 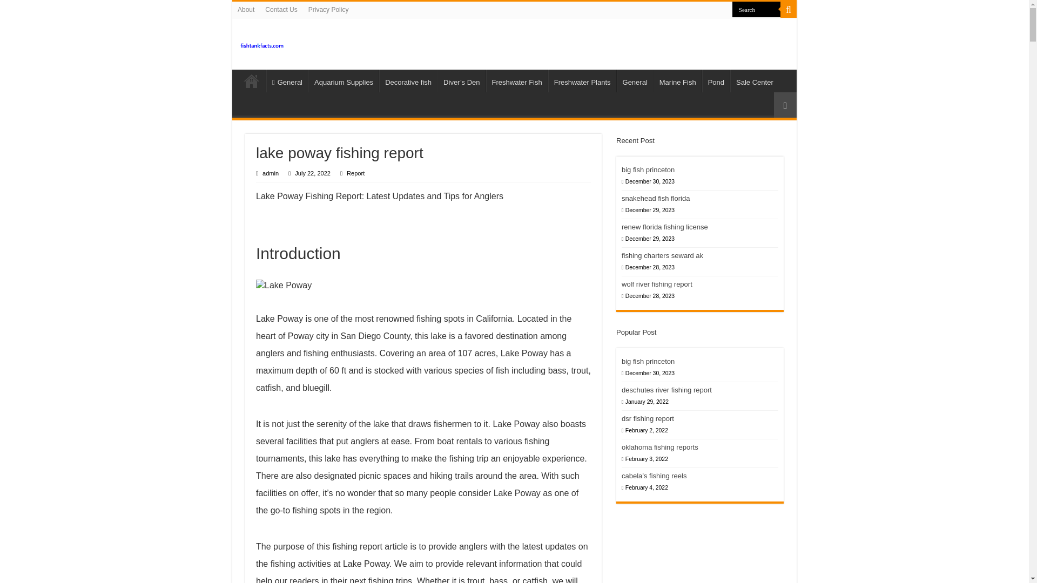 I want to click on Aquarium Supplies, so click(x=343, y=80).